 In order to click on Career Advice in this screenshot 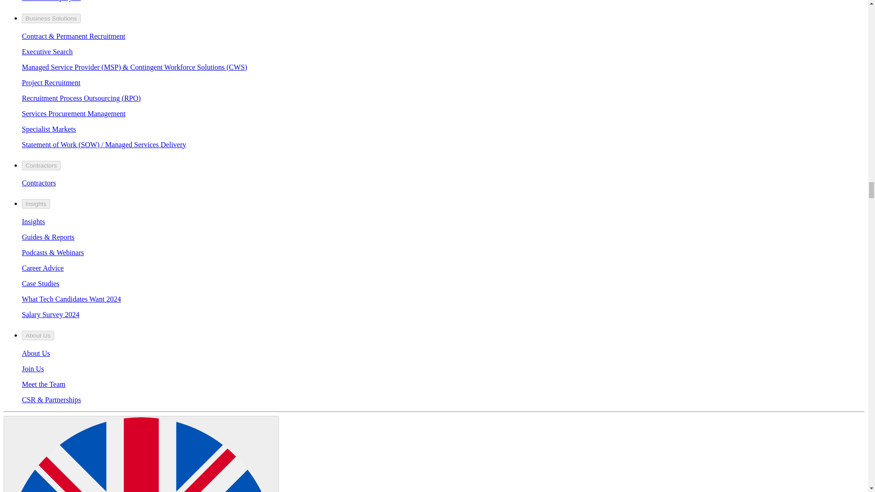, I will do `click(43, 268)`.